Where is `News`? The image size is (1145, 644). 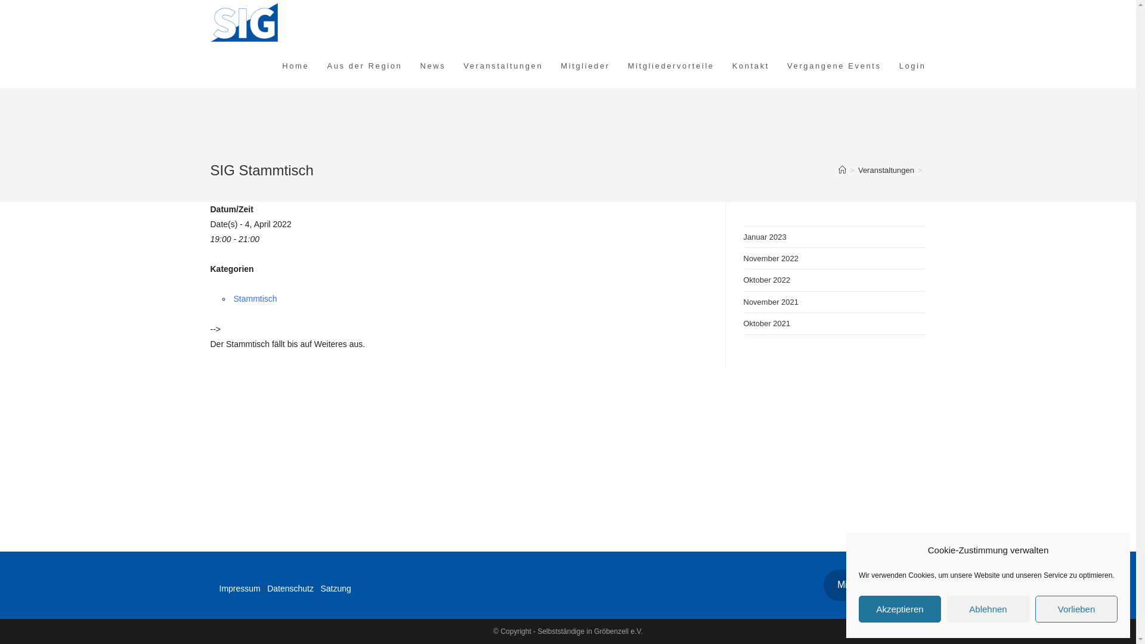 News is located at coordinates (433, 66).